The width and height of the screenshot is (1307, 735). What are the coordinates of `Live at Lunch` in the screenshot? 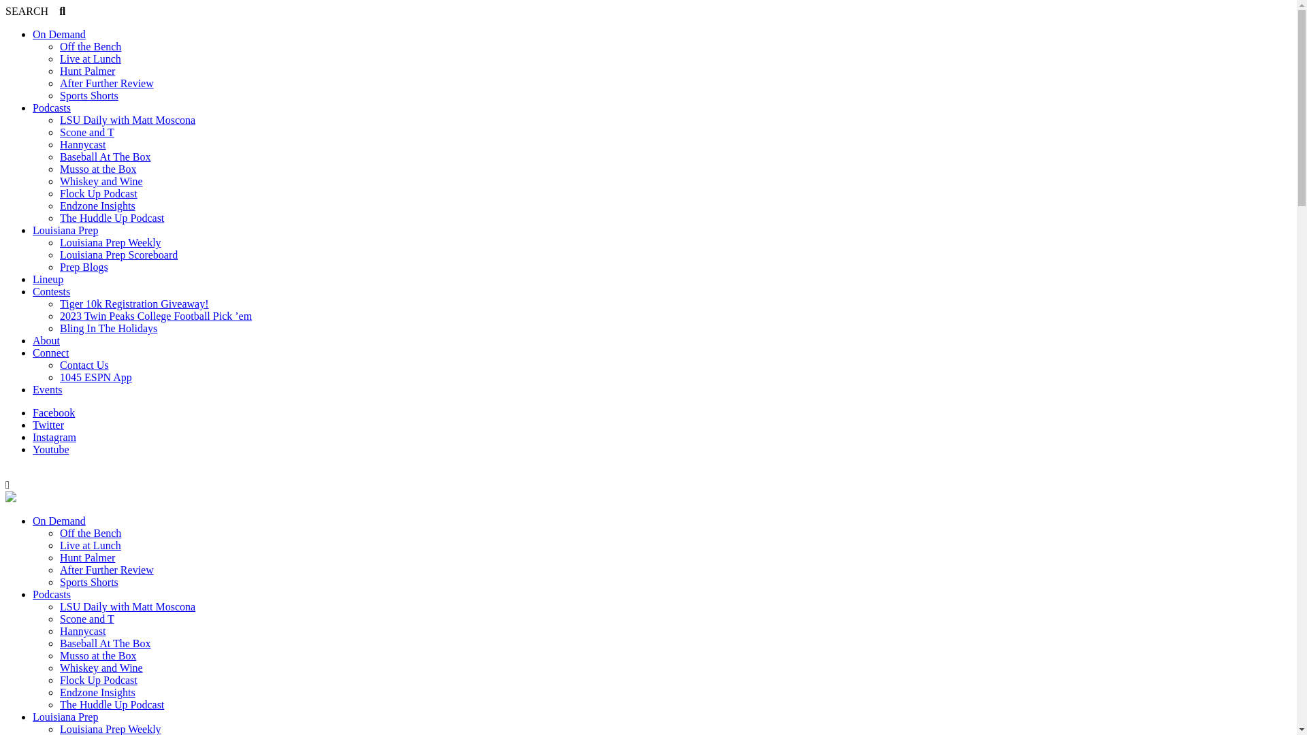 It's located at (91, 59).